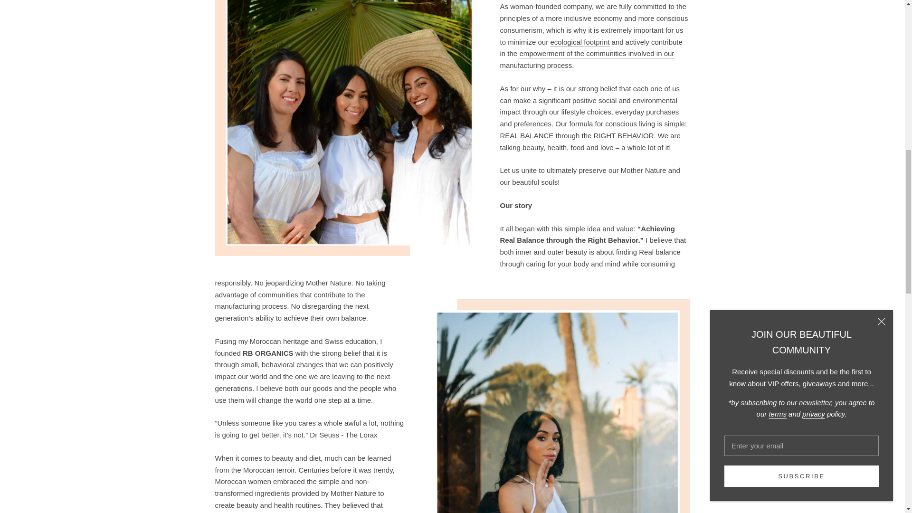  I want to click on ecological footprint, so click(579, 42).